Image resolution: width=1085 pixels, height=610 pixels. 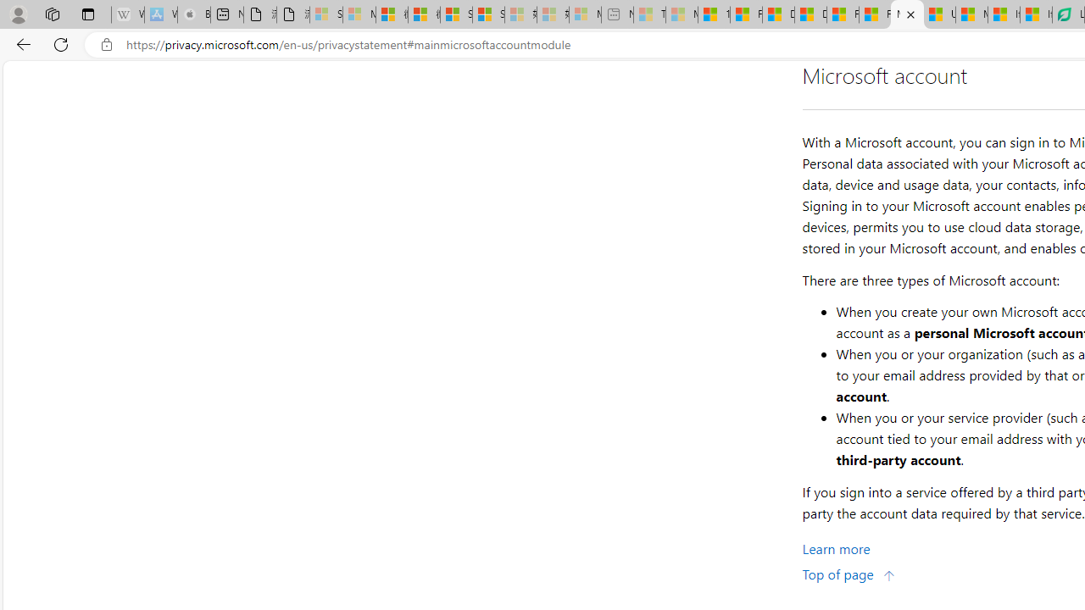 What do you see at coordinates (746, 15) in the screenshot?
I see `Food and Drink - MSN` at bounding box center [746, 15].